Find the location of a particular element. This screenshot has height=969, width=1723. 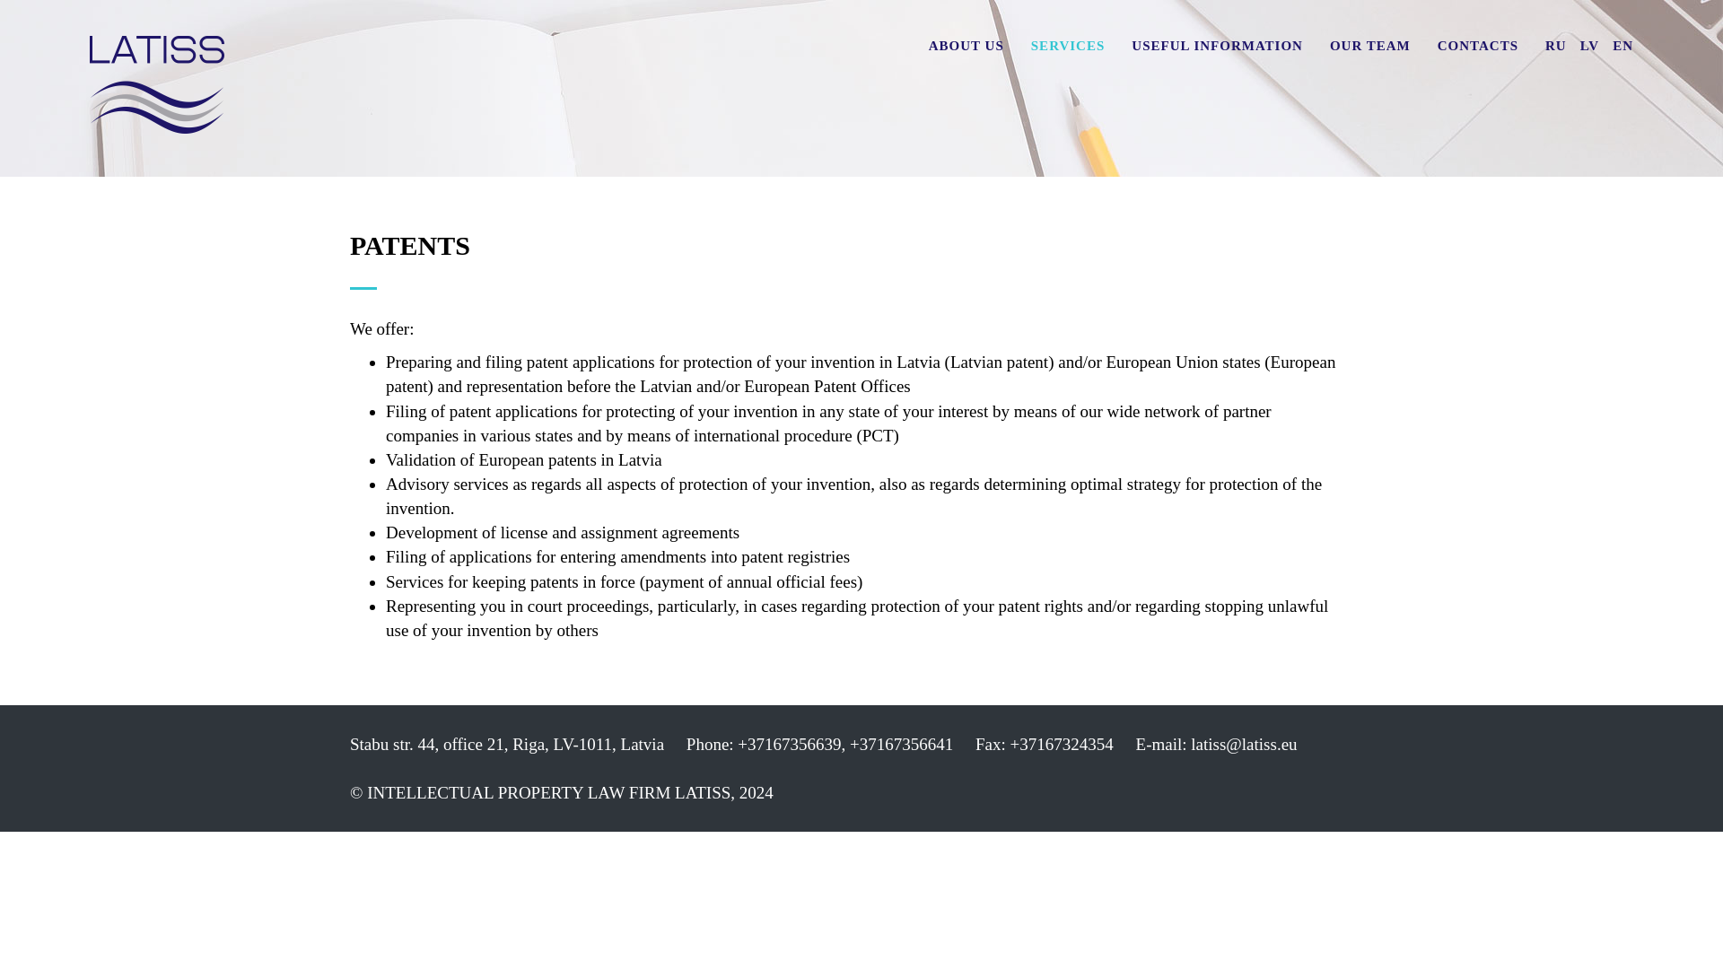

OUR TEAM is located at coordinates (1369, 45).